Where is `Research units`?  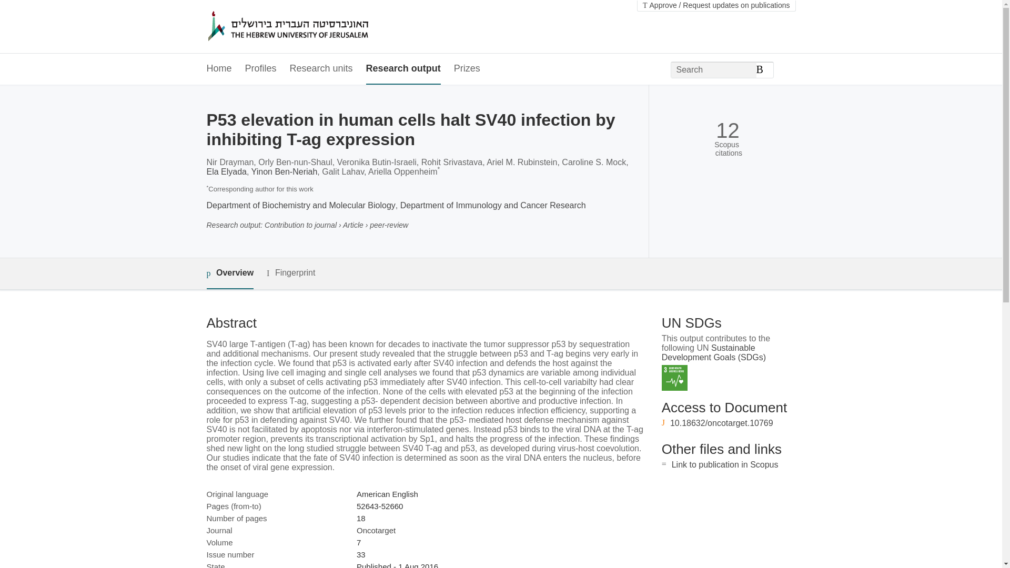
Research units is located at coordinates (321, 68).